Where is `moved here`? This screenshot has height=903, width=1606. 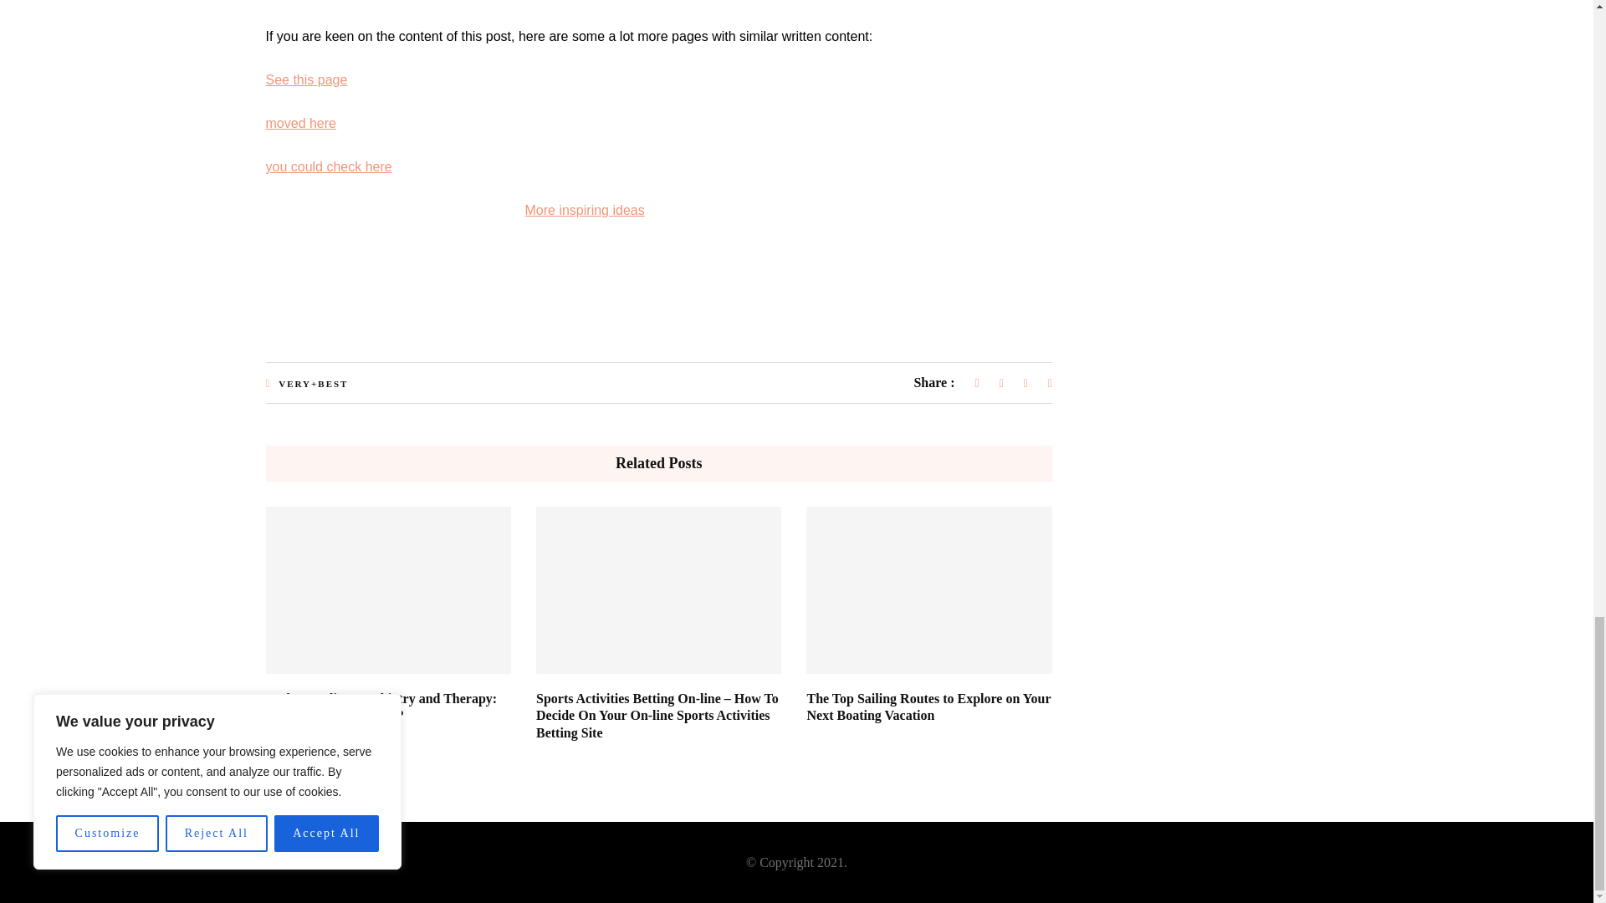
moved here is located at coordinates (301, 123).